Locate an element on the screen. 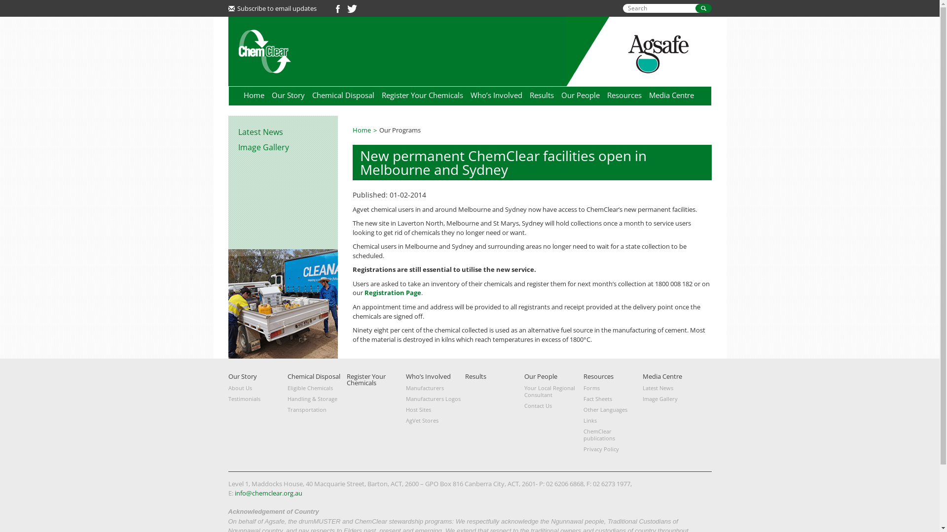  Image Gallery is located at coordinates (283, 147).